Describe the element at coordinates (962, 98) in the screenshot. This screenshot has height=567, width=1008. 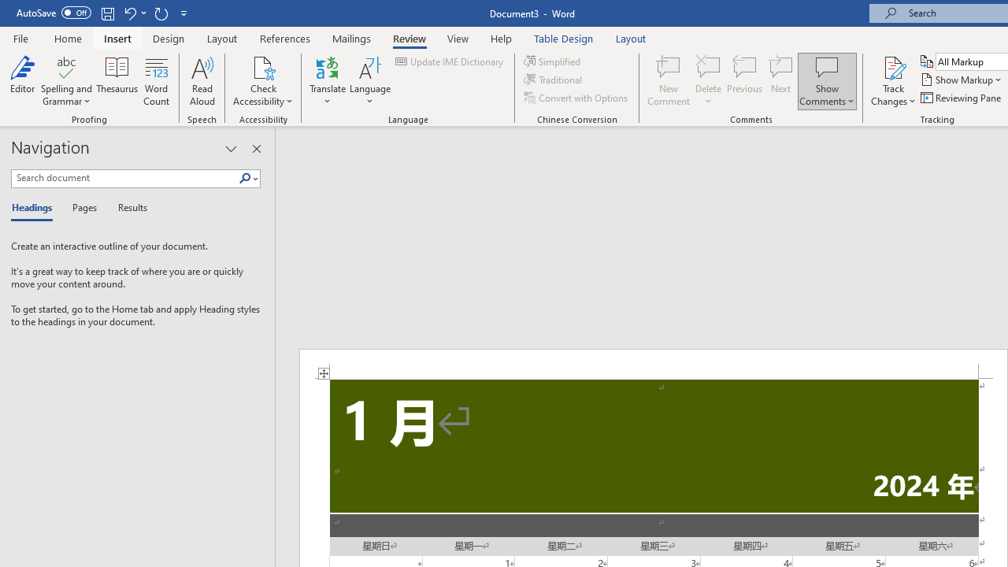
I see `Reviewing Pane` at that location.